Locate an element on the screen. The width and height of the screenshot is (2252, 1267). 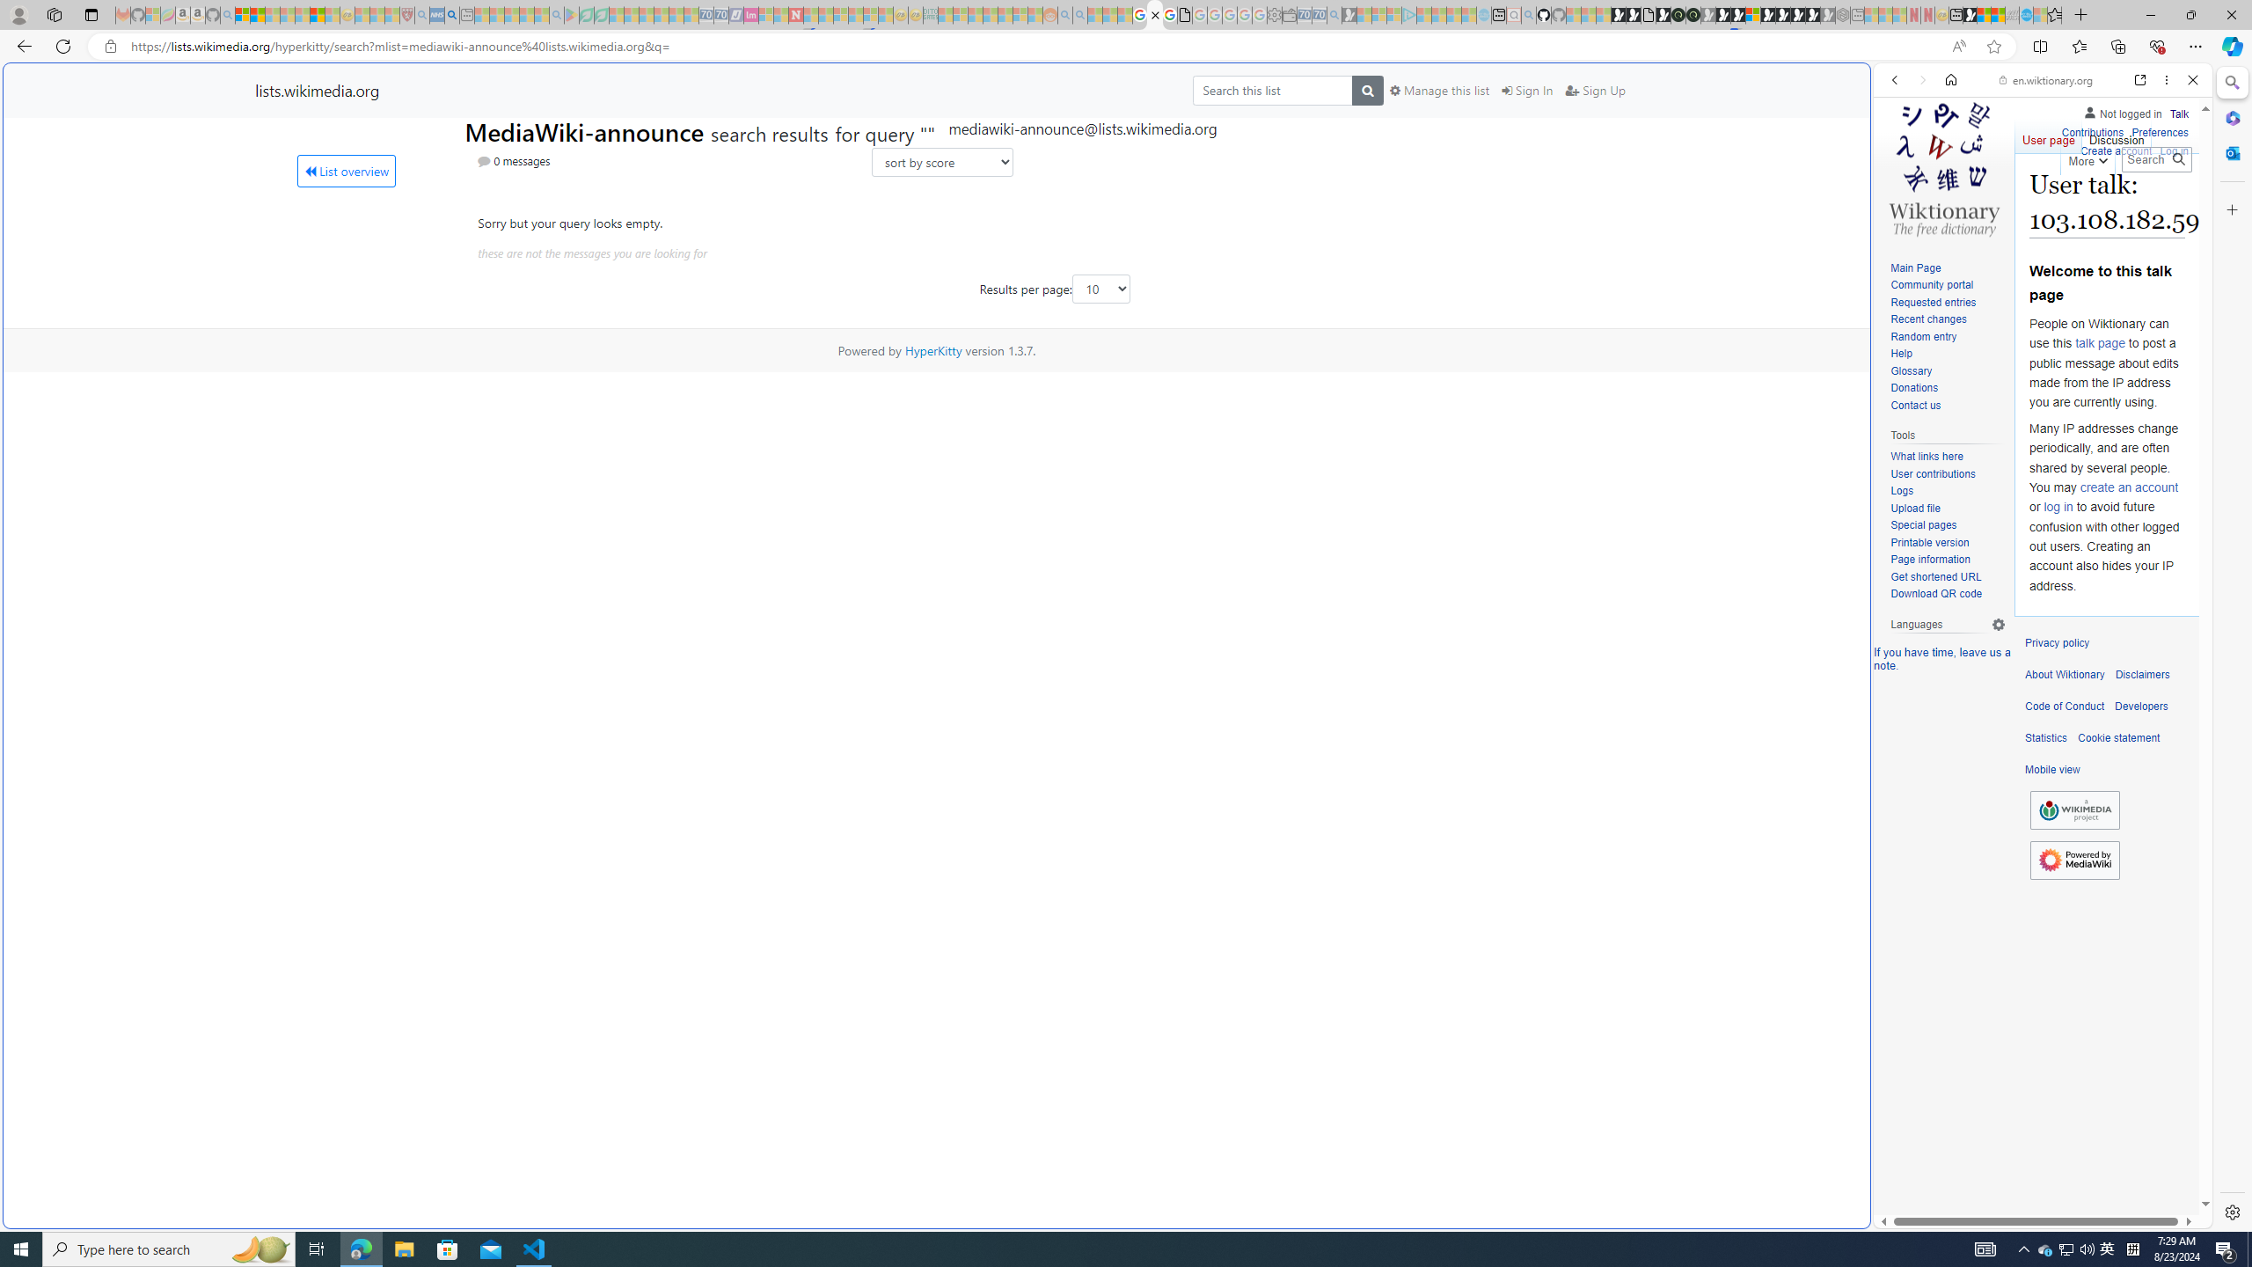
Bing Real Estate - Home sales and rental listings - Sleeping is located at coordinates (1334, 15).